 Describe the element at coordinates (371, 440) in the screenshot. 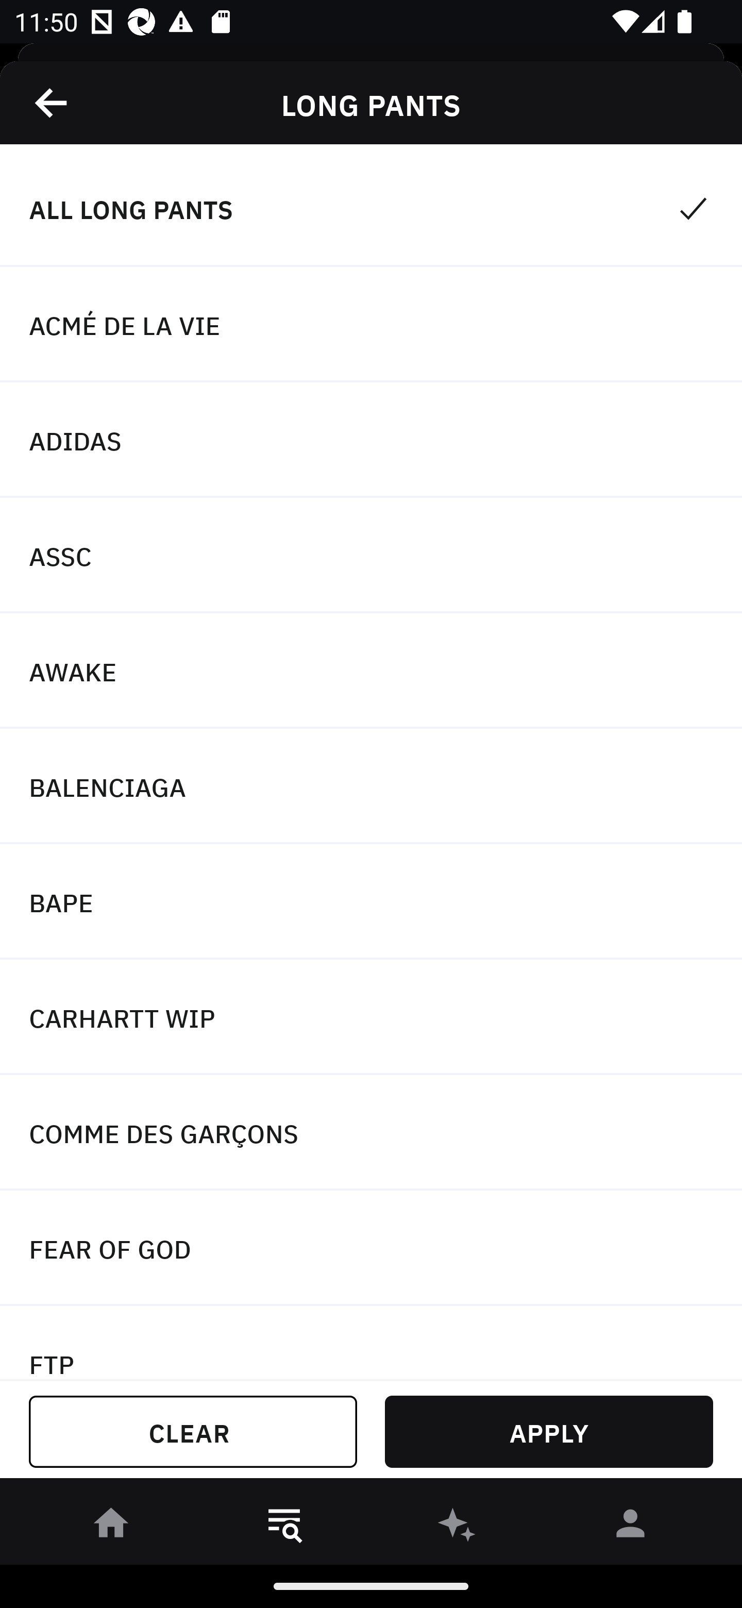

I see `ADIDAS` at that location.